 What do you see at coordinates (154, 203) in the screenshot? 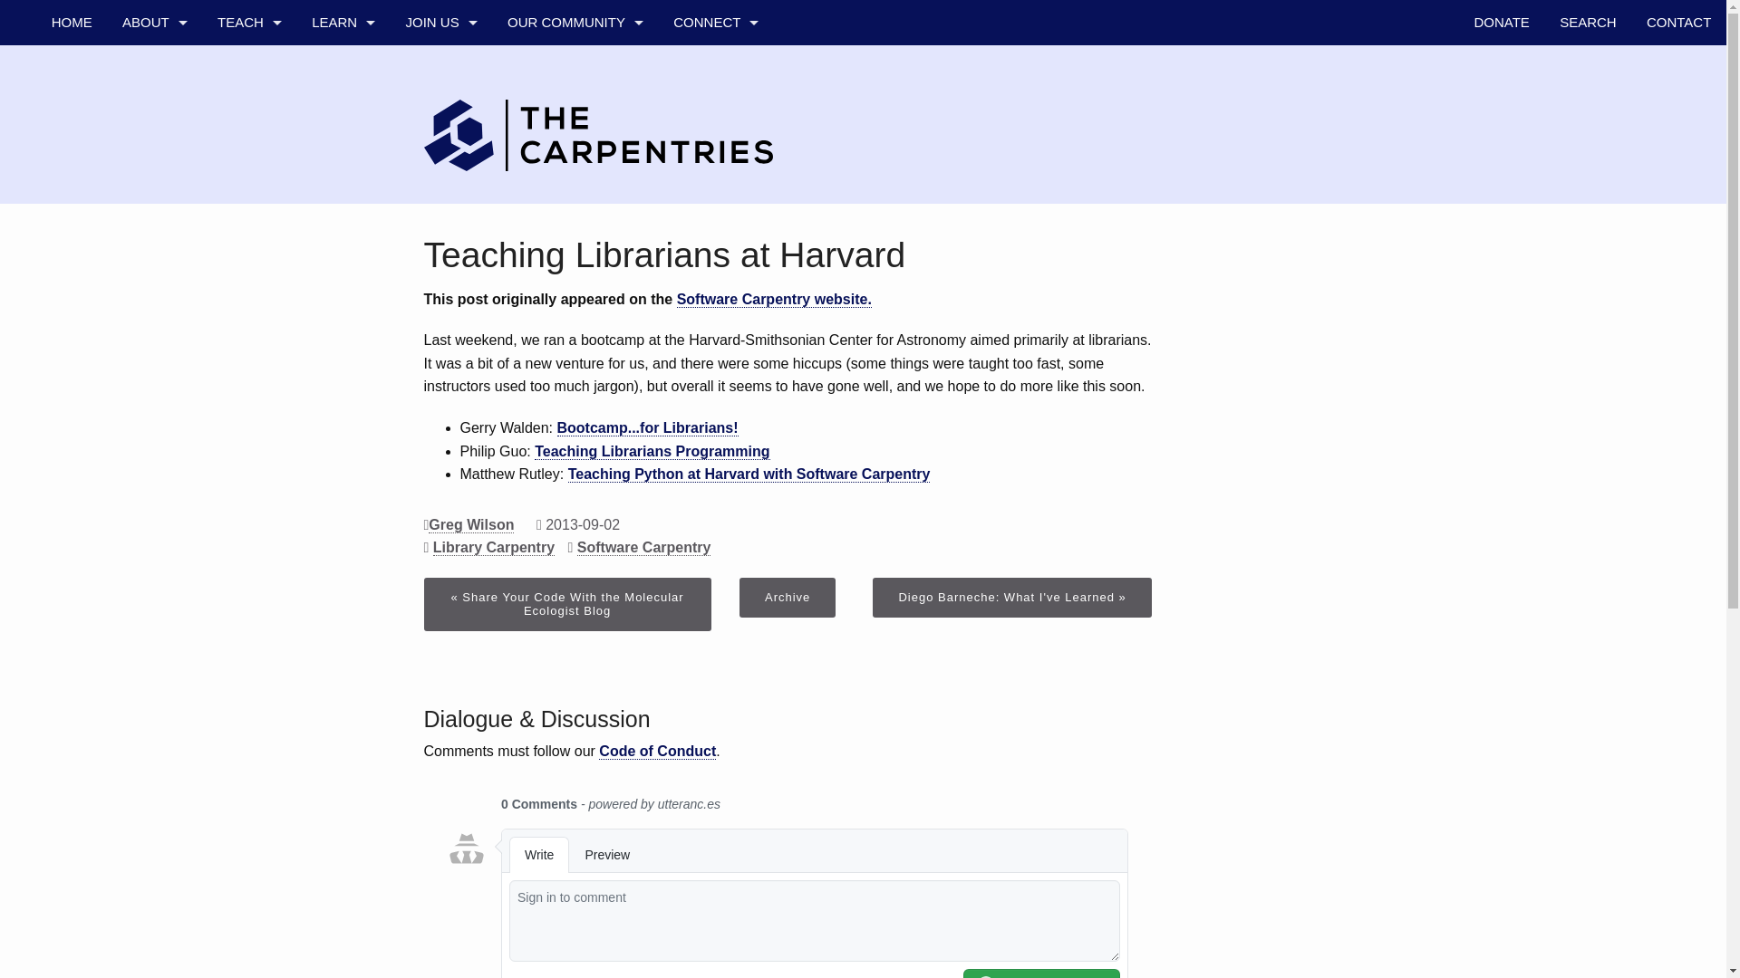
I see `GOVERNANCE` at bounding box center [154, 203].